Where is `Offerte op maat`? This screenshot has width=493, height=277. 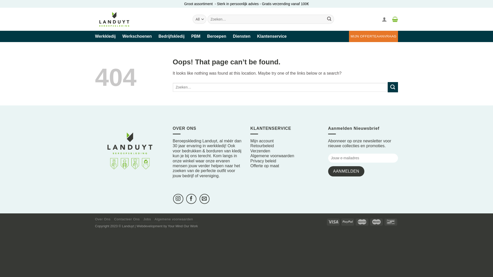
Offerte op maat is located at coordinates (265, 166).